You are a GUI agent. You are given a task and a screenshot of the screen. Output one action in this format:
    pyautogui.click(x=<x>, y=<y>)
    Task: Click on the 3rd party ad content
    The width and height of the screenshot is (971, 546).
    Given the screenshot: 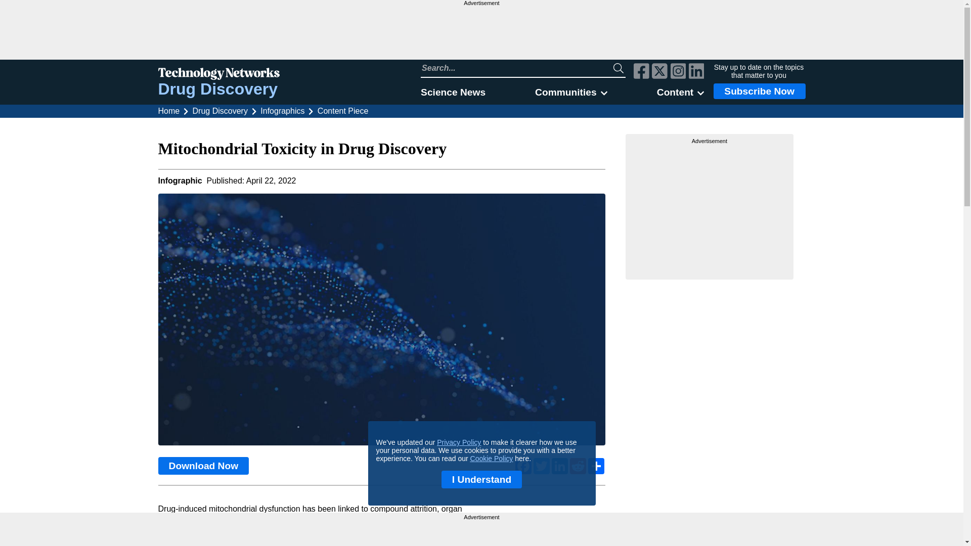 What is the action you would take?
    pyautogui.click(x=481, y=33)
    